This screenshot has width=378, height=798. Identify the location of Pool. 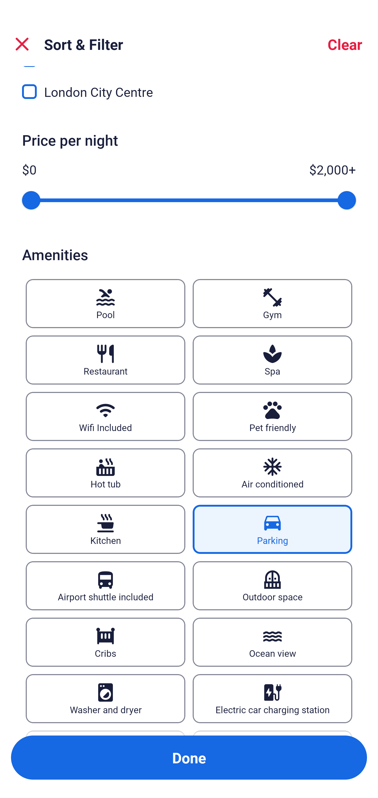
(105, 303).